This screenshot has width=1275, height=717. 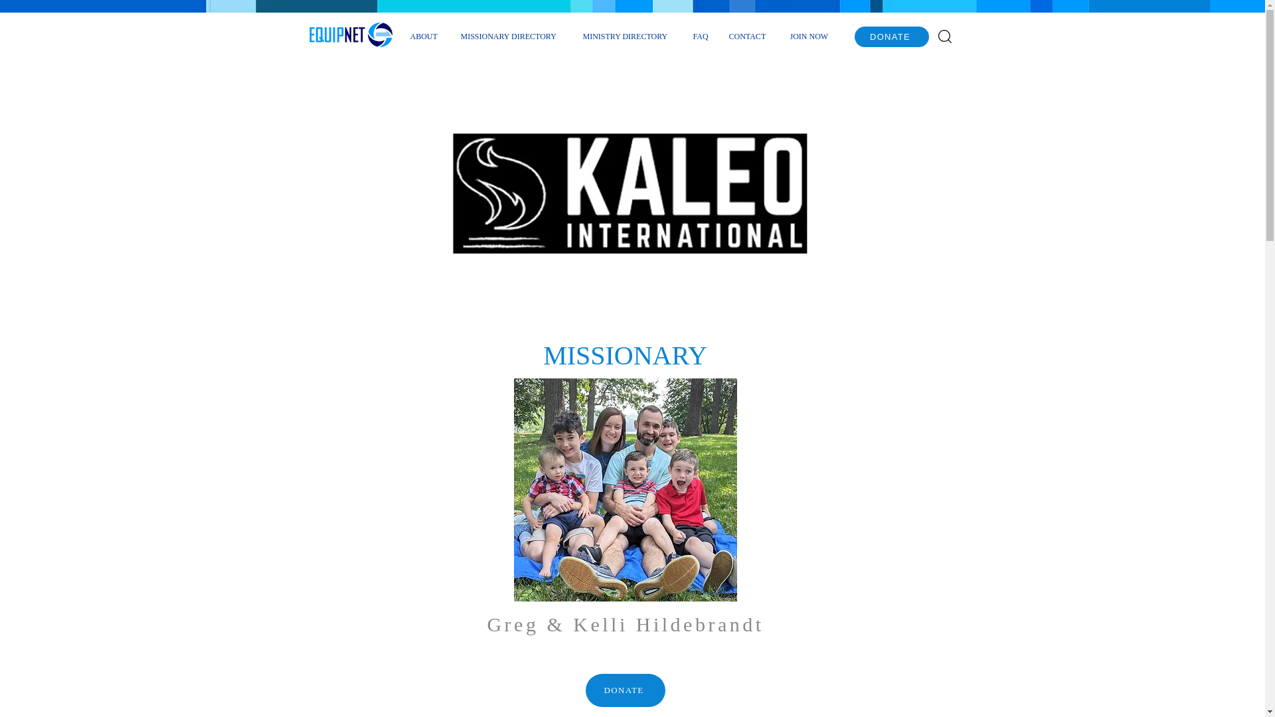 I want to click on DONATE, so click(x=626, y=690).